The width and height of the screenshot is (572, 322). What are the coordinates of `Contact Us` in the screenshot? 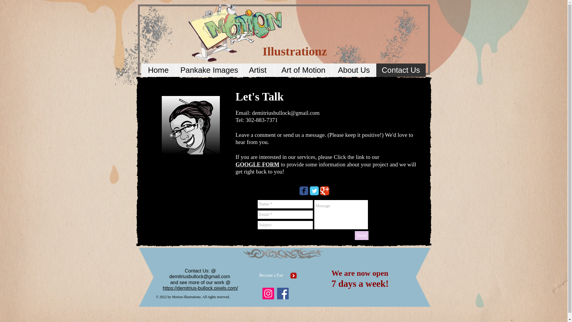 It's located at (400, 70).